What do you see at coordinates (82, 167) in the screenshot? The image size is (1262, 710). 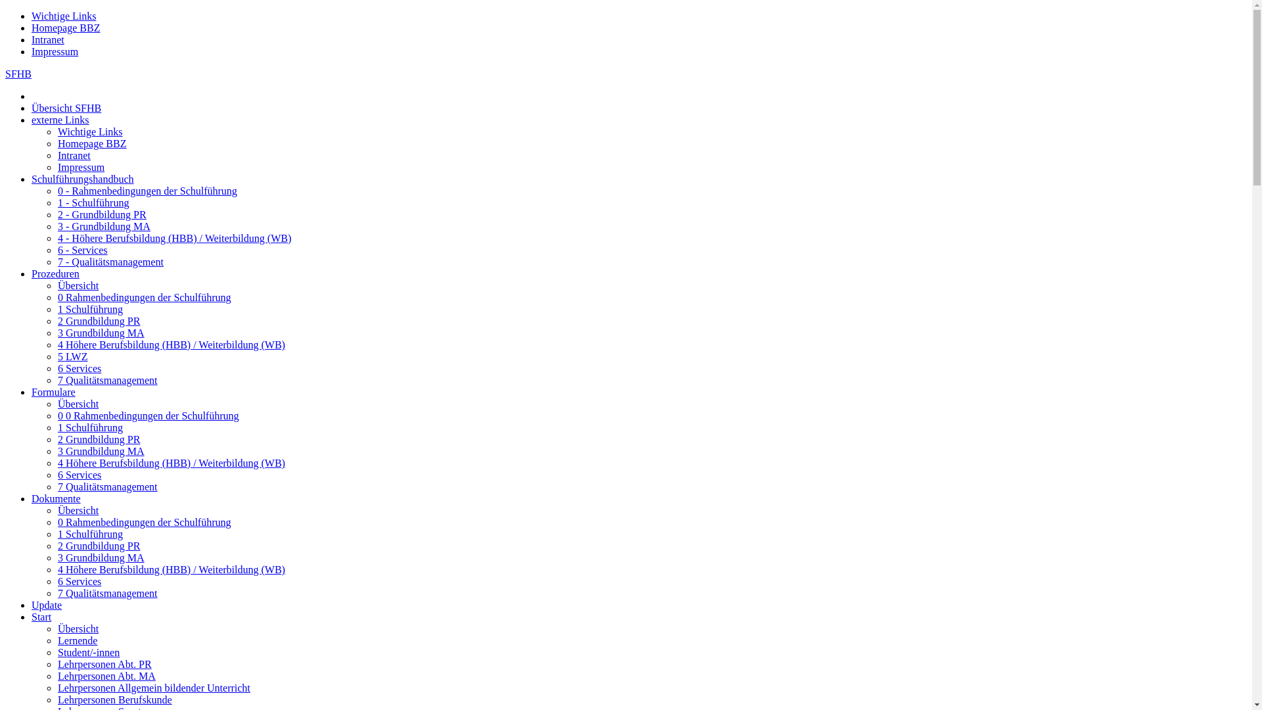 I see `Impressum` at bounding box center [82, 167].